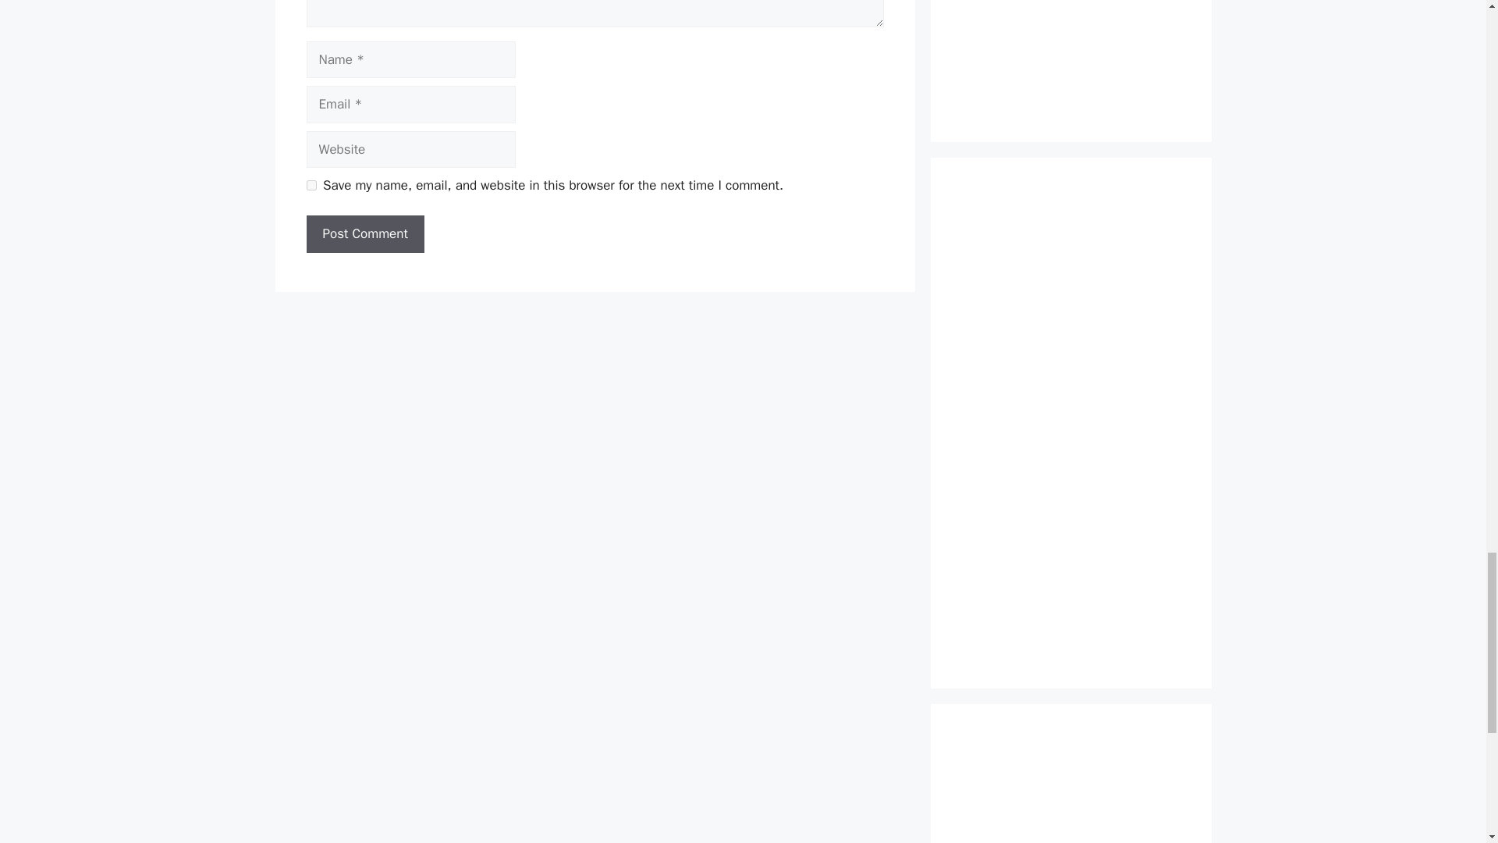 The image size is (1498, 843). Describe the element at coordinates (1070, 788) in the screenshot. I see `Advertisement` at that location.